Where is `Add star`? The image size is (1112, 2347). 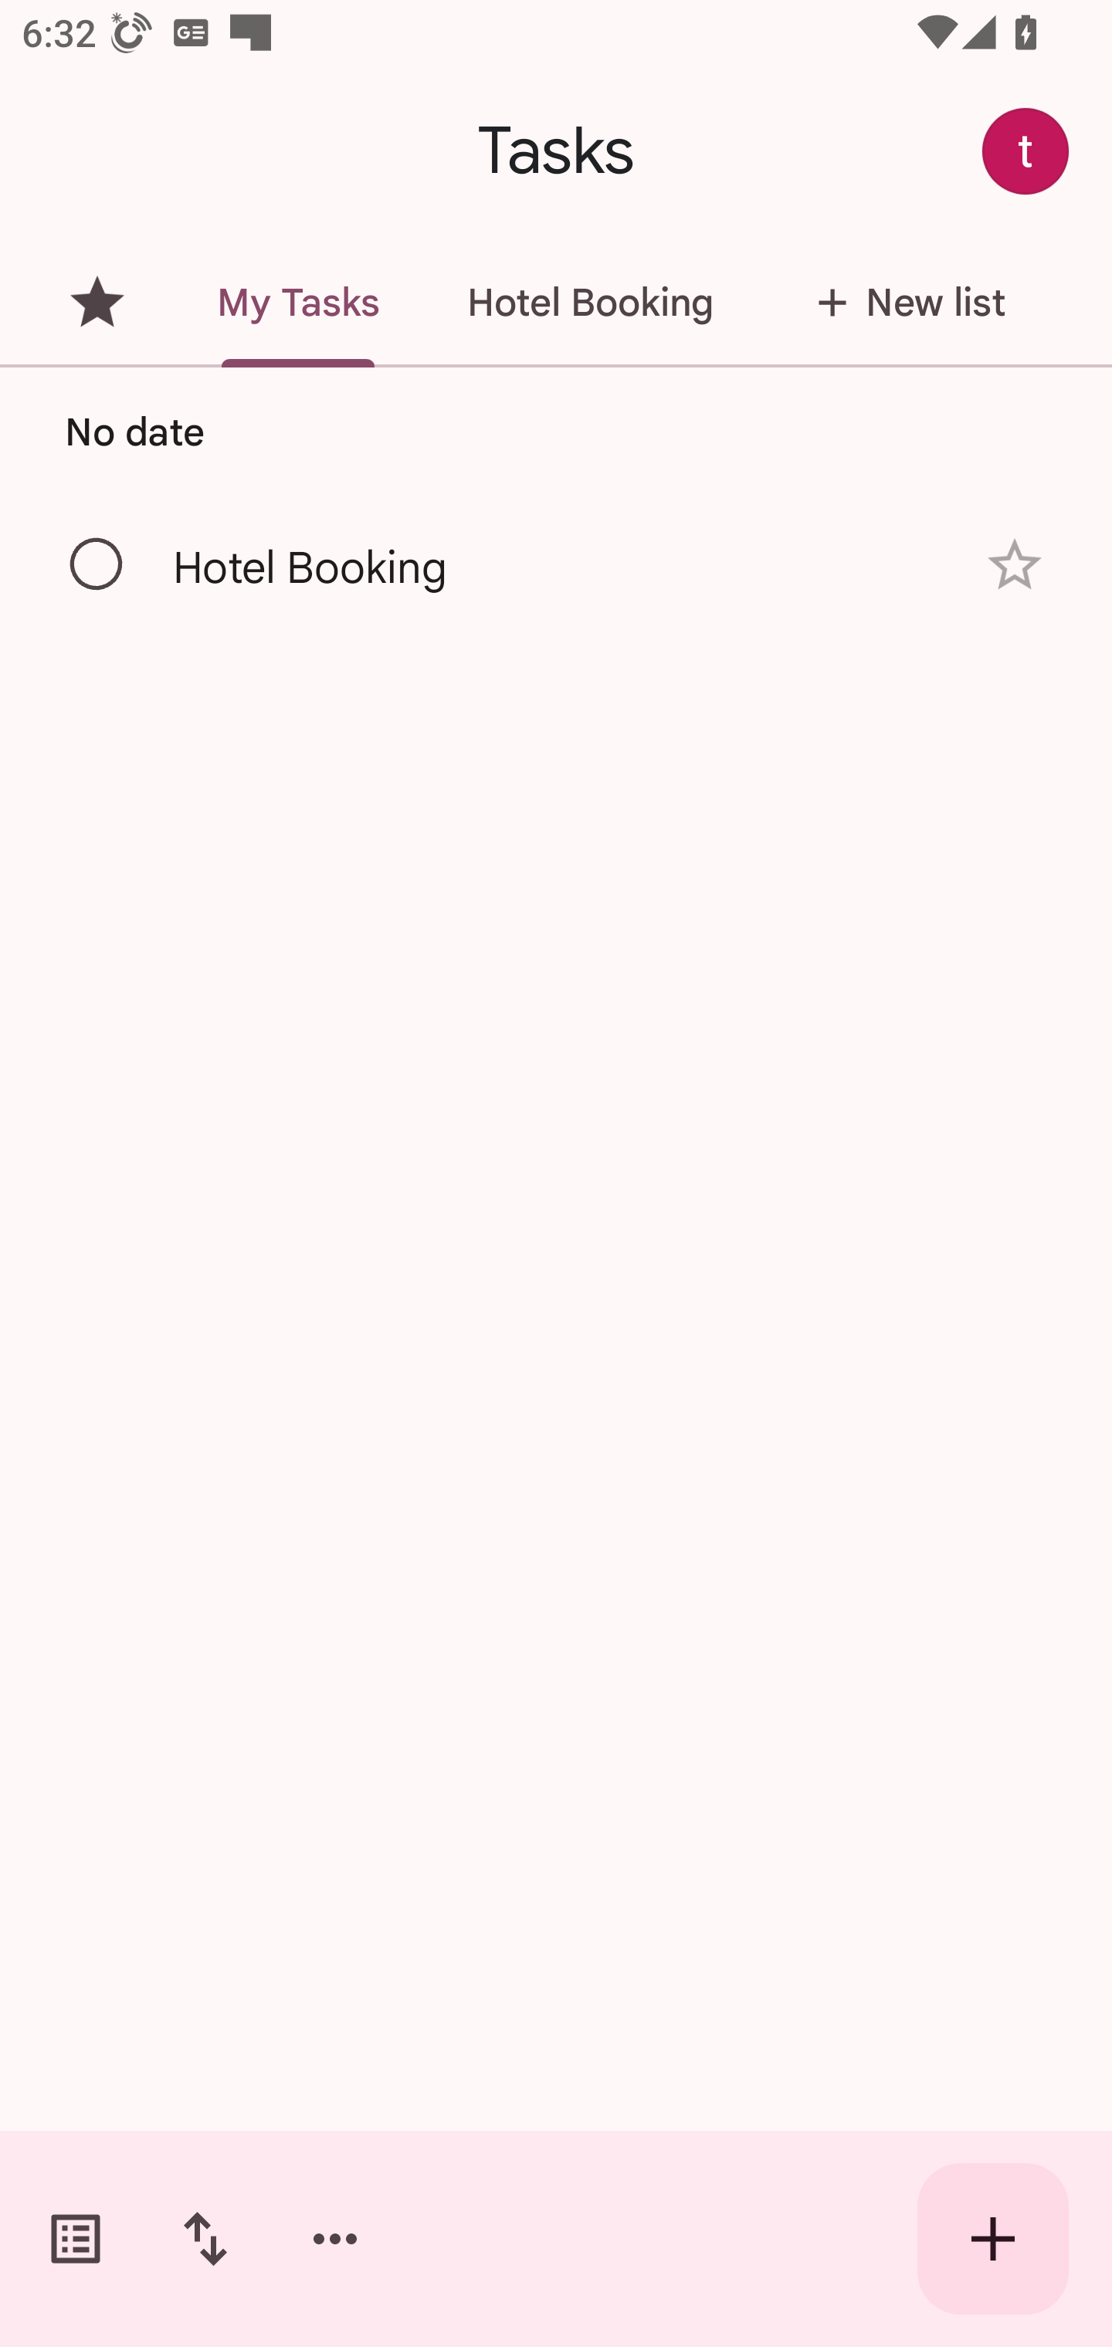 Add star is located at coordinates (1015, 564).